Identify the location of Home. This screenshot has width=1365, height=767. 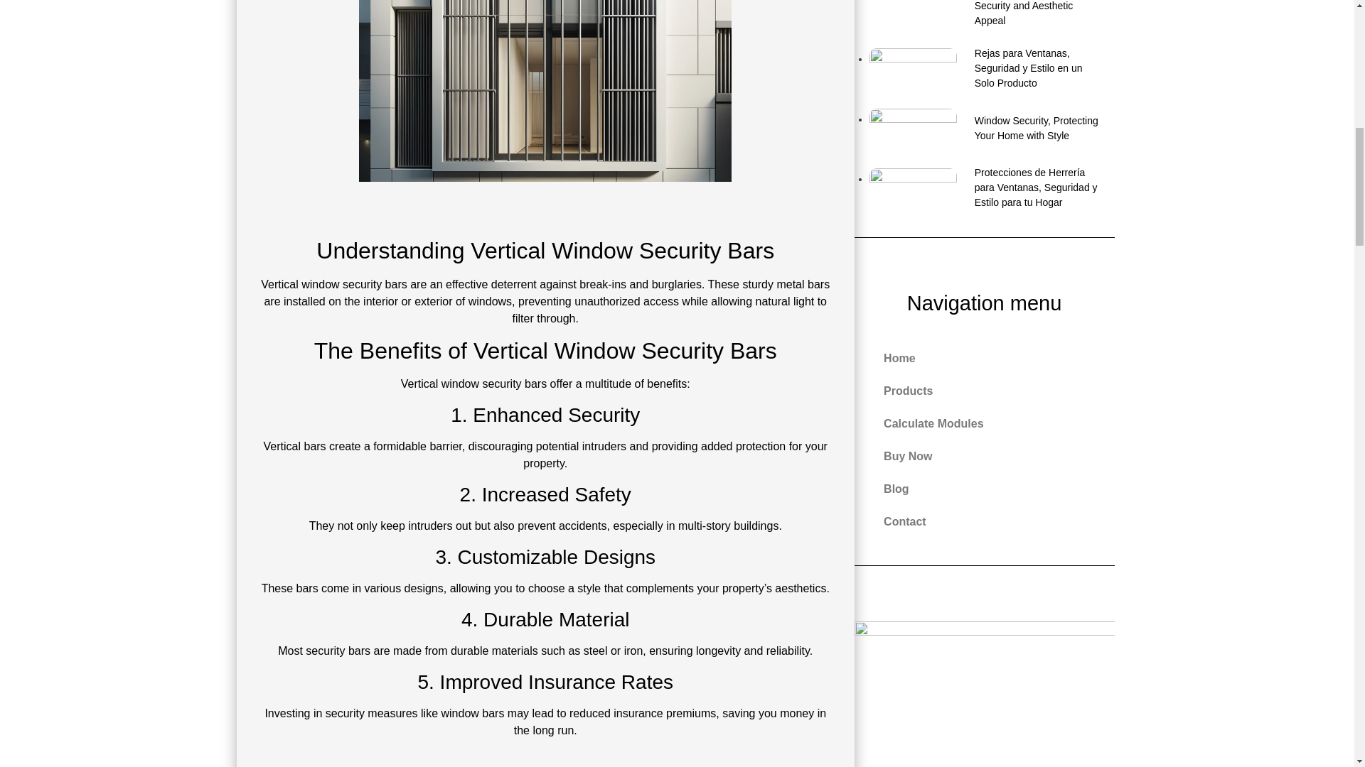
(984, 358).